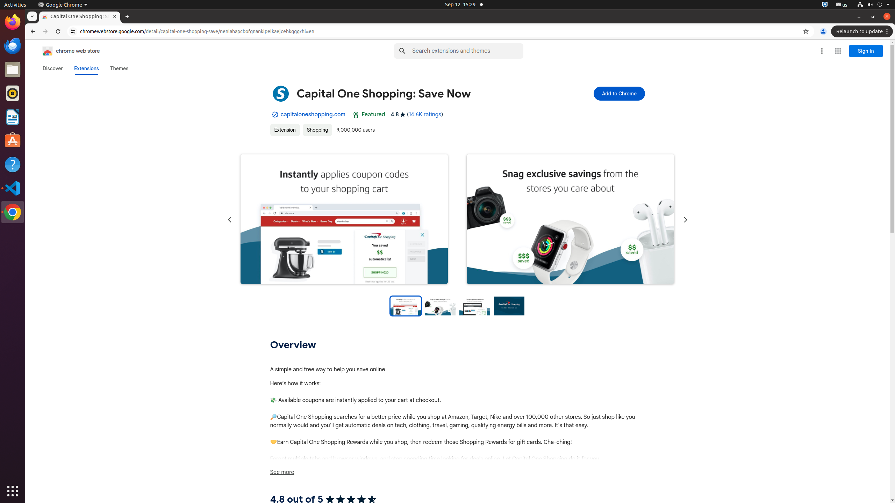  Describe the element at coordinates (806, 31) in the screenshot. I see `Bookmark this tab` at that location.